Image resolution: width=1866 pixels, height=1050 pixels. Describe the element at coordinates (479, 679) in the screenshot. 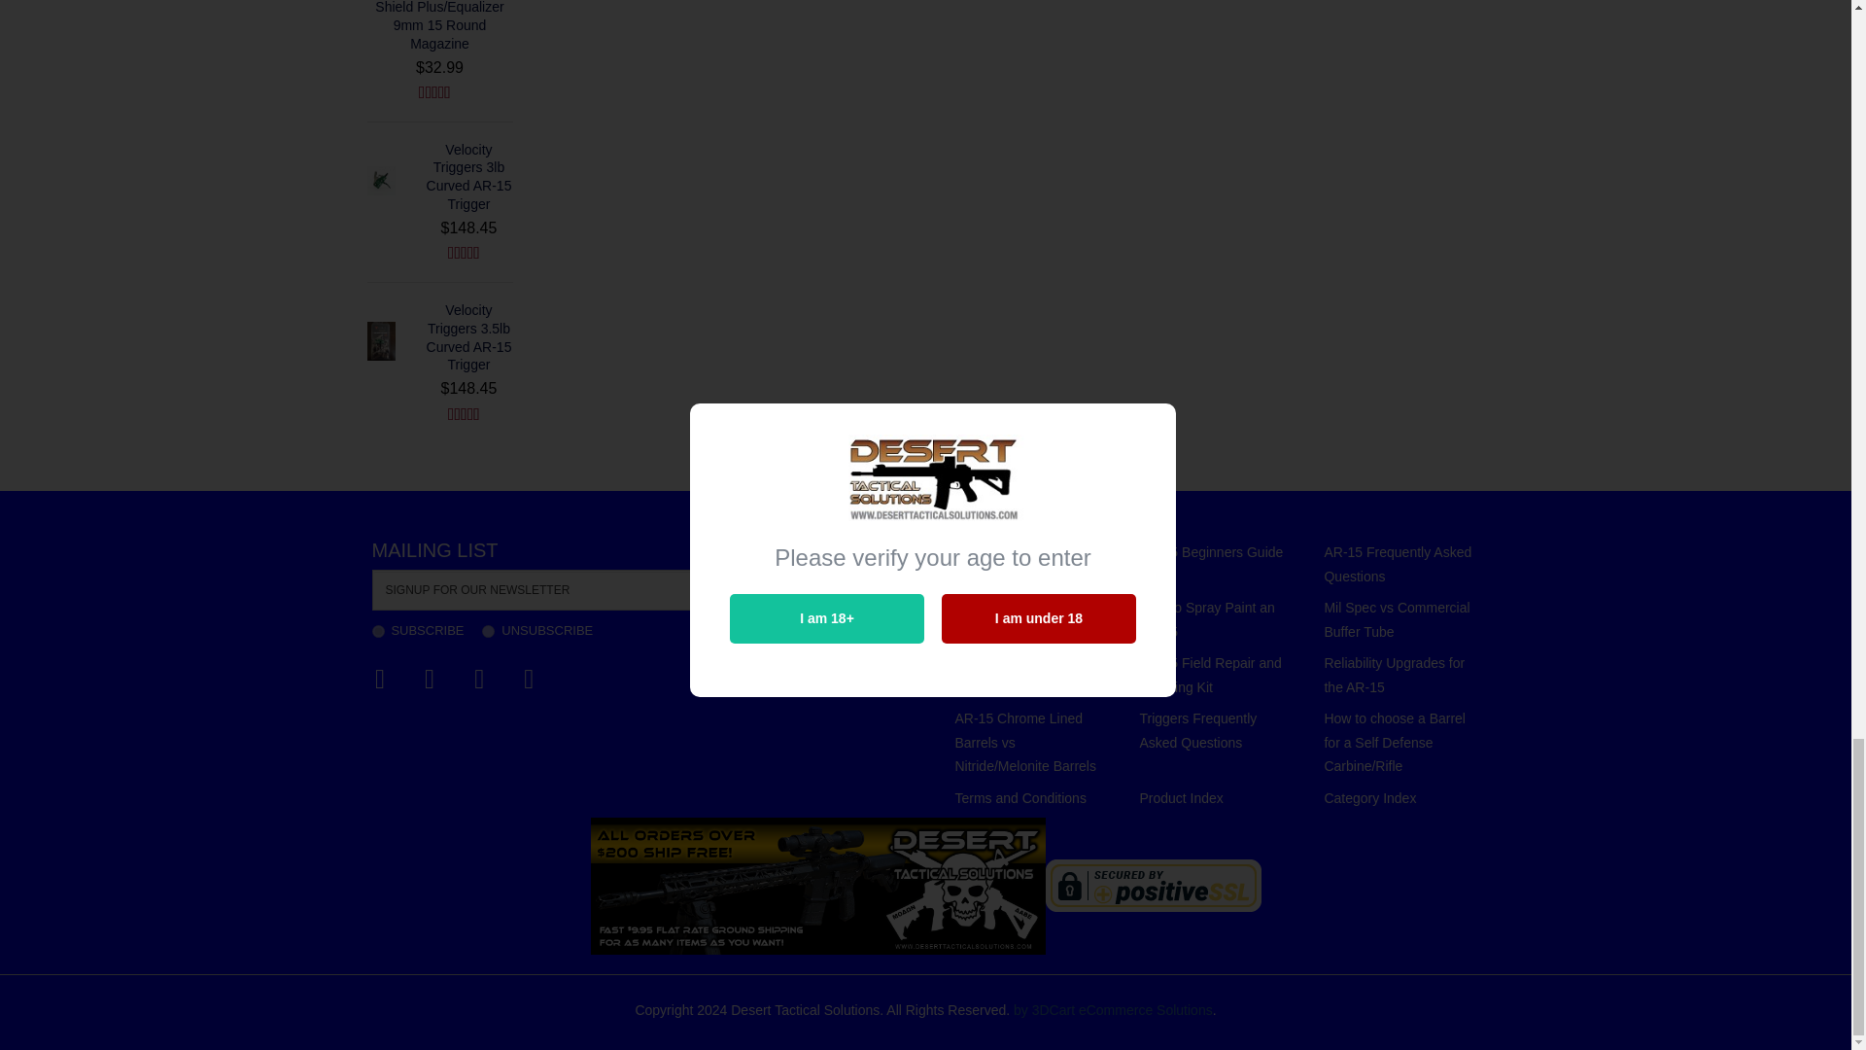

I see `Follow Us on Twitter` at that location.